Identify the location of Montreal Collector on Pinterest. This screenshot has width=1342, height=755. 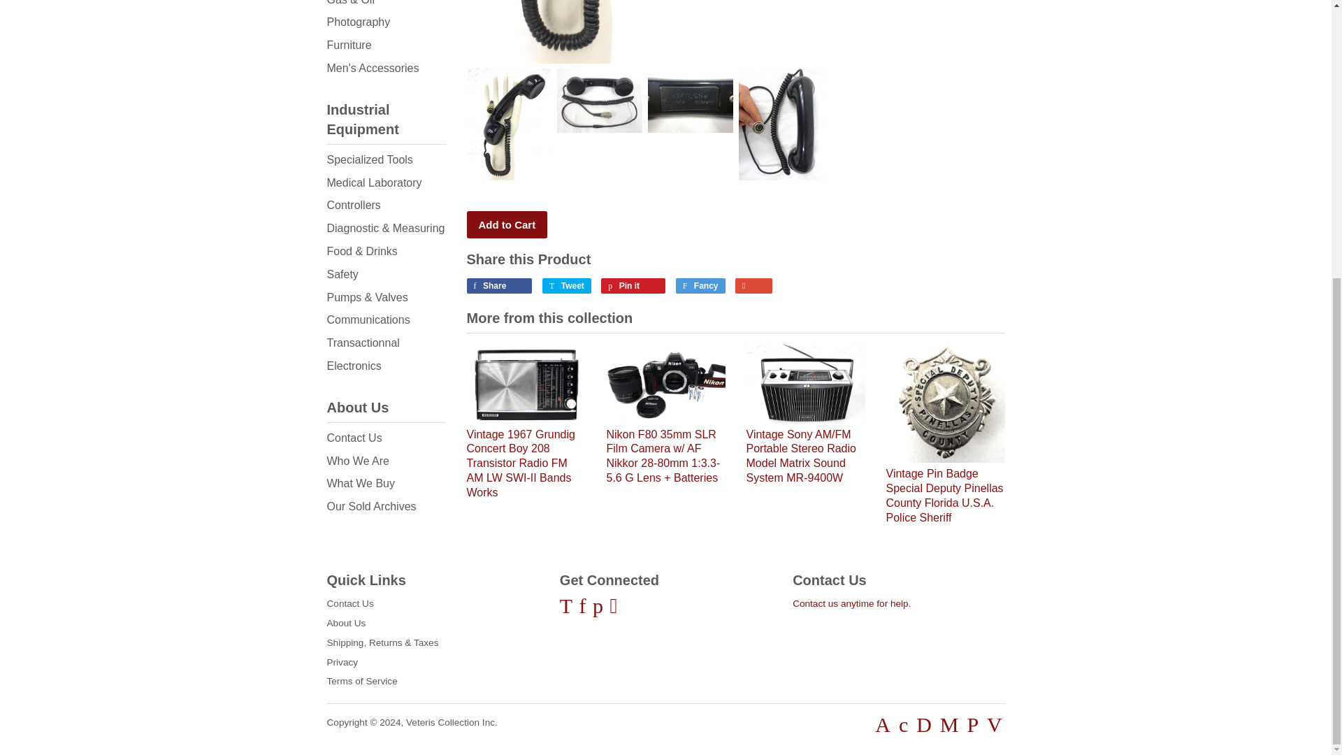
(598, 605).